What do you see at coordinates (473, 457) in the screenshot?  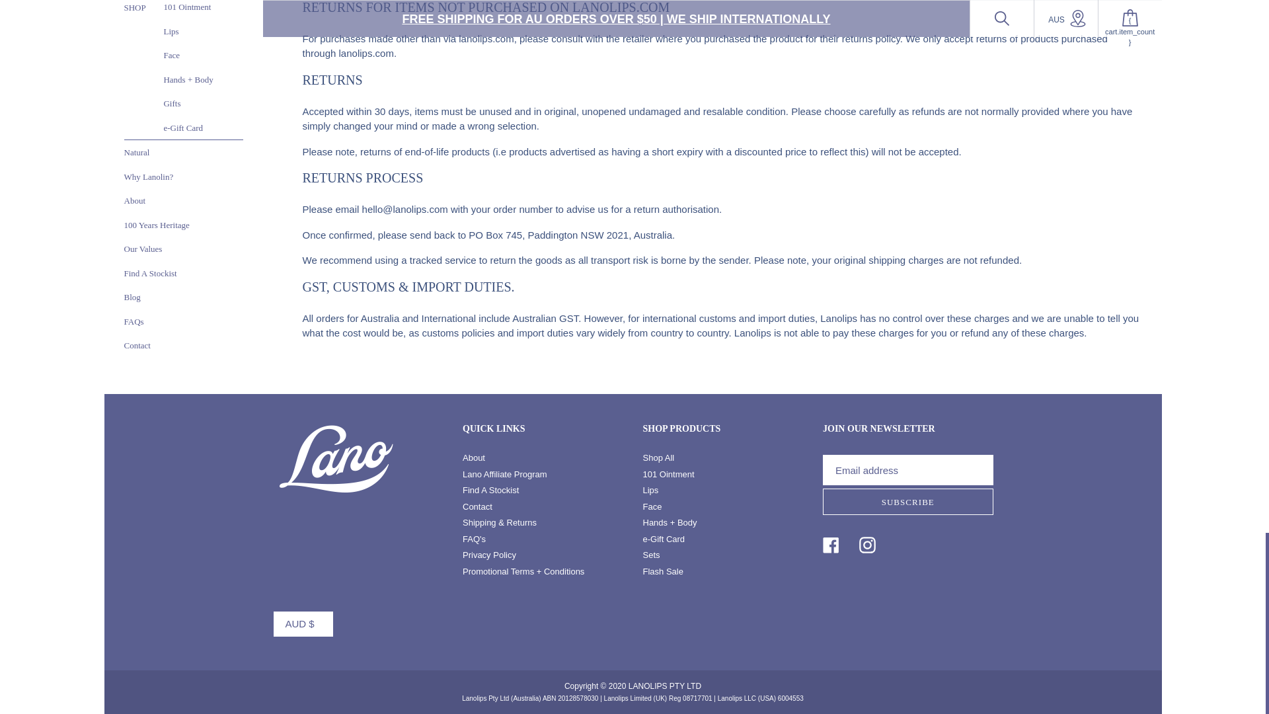 I see `About` at bounding box center [473, 457].